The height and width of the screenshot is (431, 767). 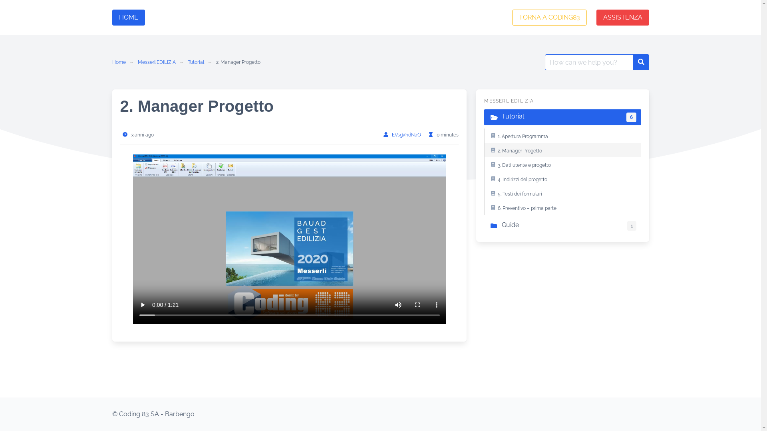 I want to click on HOME, so click(x=128, y=18).